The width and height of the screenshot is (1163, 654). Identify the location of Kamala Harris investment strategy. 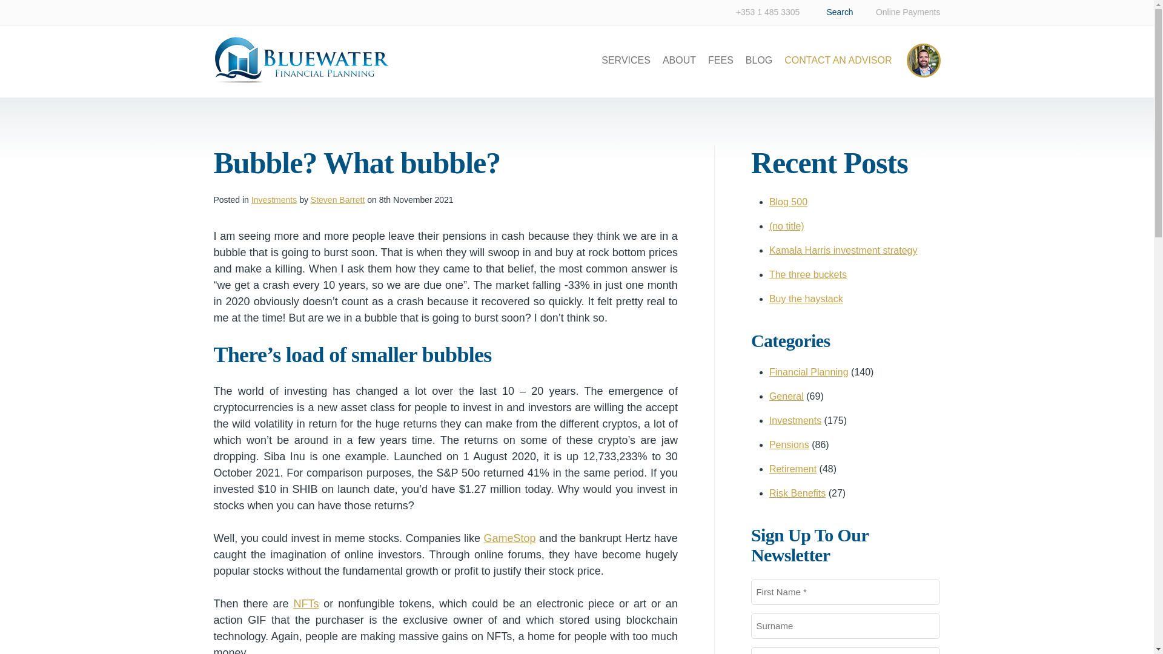
(843, 251).